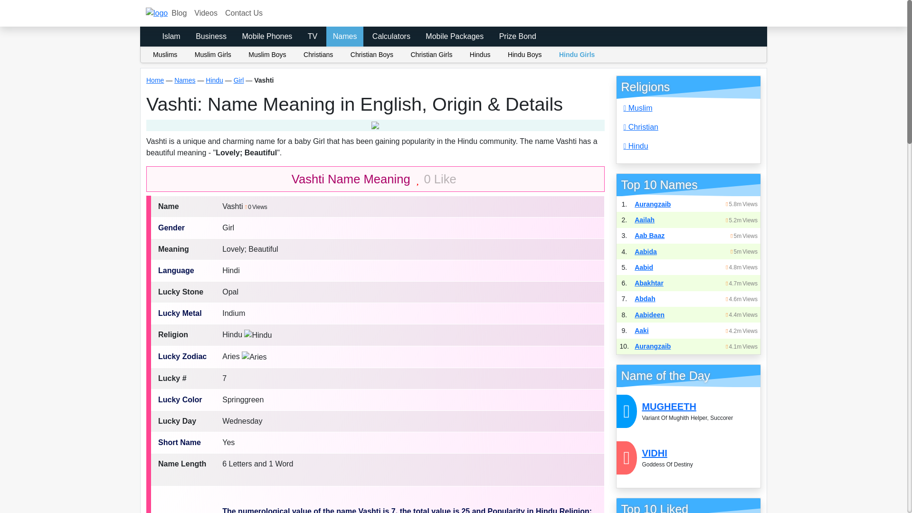 Image resolution: width=912 pixels, height=513 pixels. Describe the element at coordinates (319, 55) in the screenshot. I see `Christians` at that location.